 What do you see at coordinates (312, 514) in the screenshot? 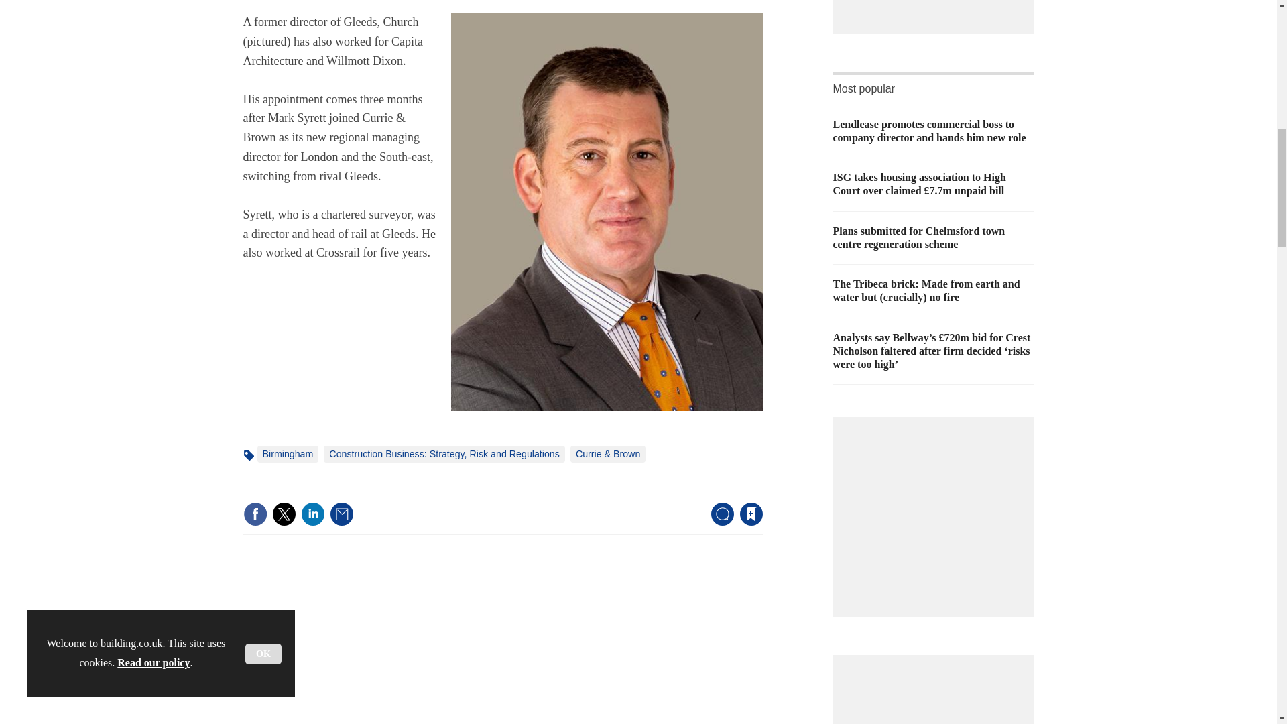
I see `Share this on Linked in` at bounding box center [312, 514].